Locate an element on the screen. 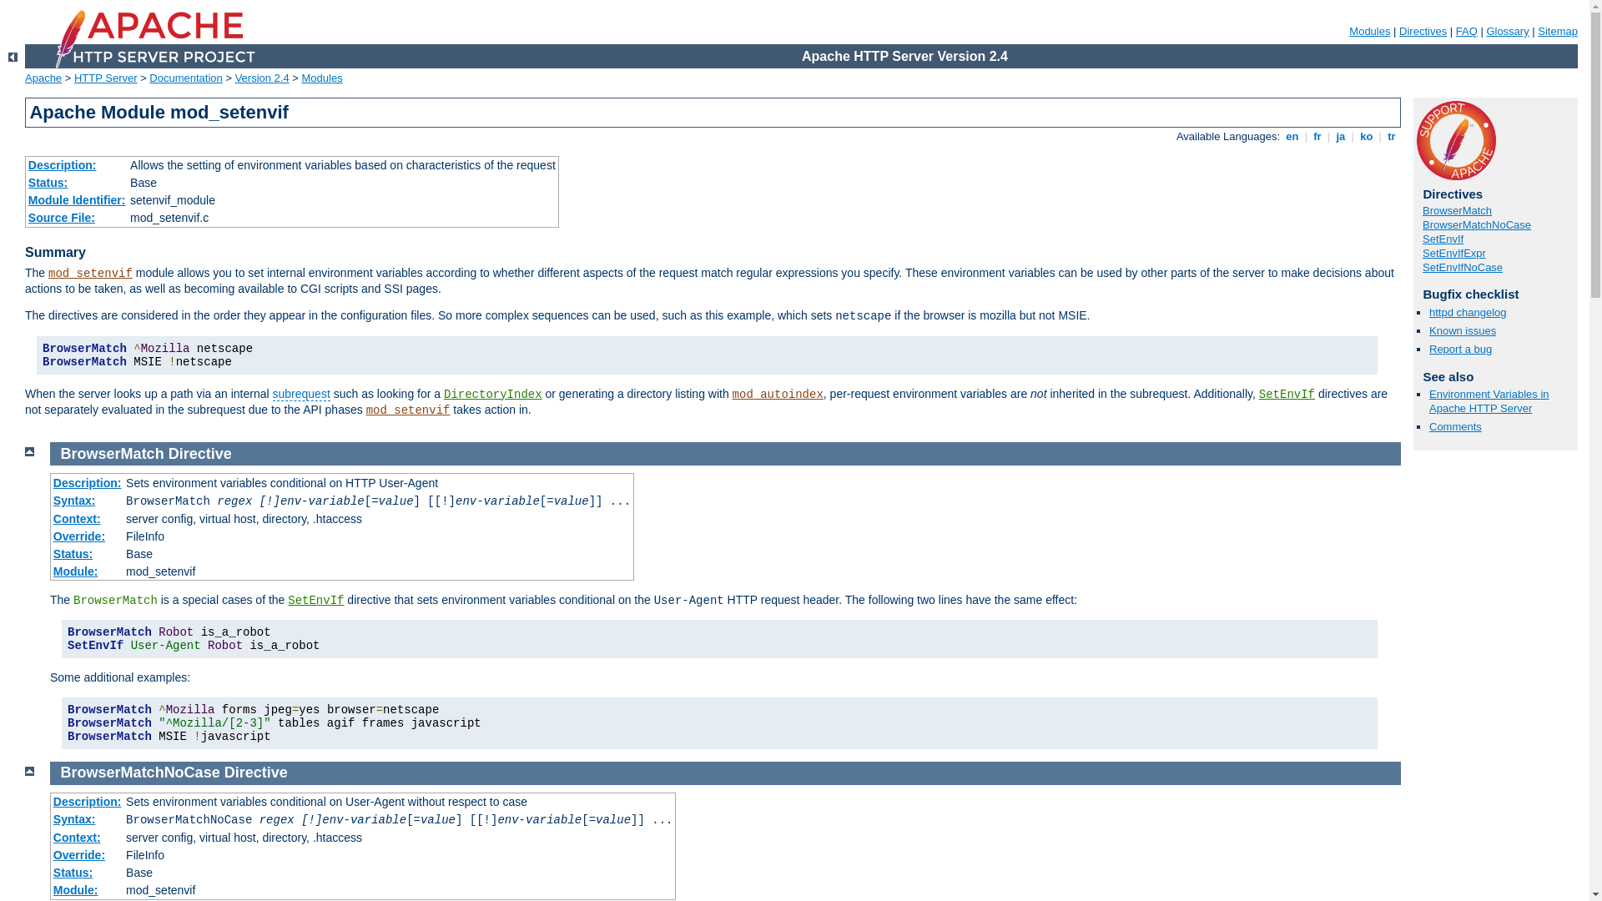  Directives is located at coordinates (1423, 32).